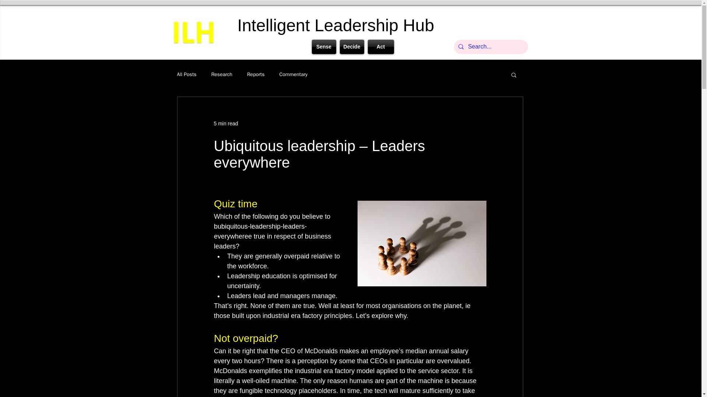 The width and height of the screenshot is (707, 397). I want to click on Research, so click(222, 74).